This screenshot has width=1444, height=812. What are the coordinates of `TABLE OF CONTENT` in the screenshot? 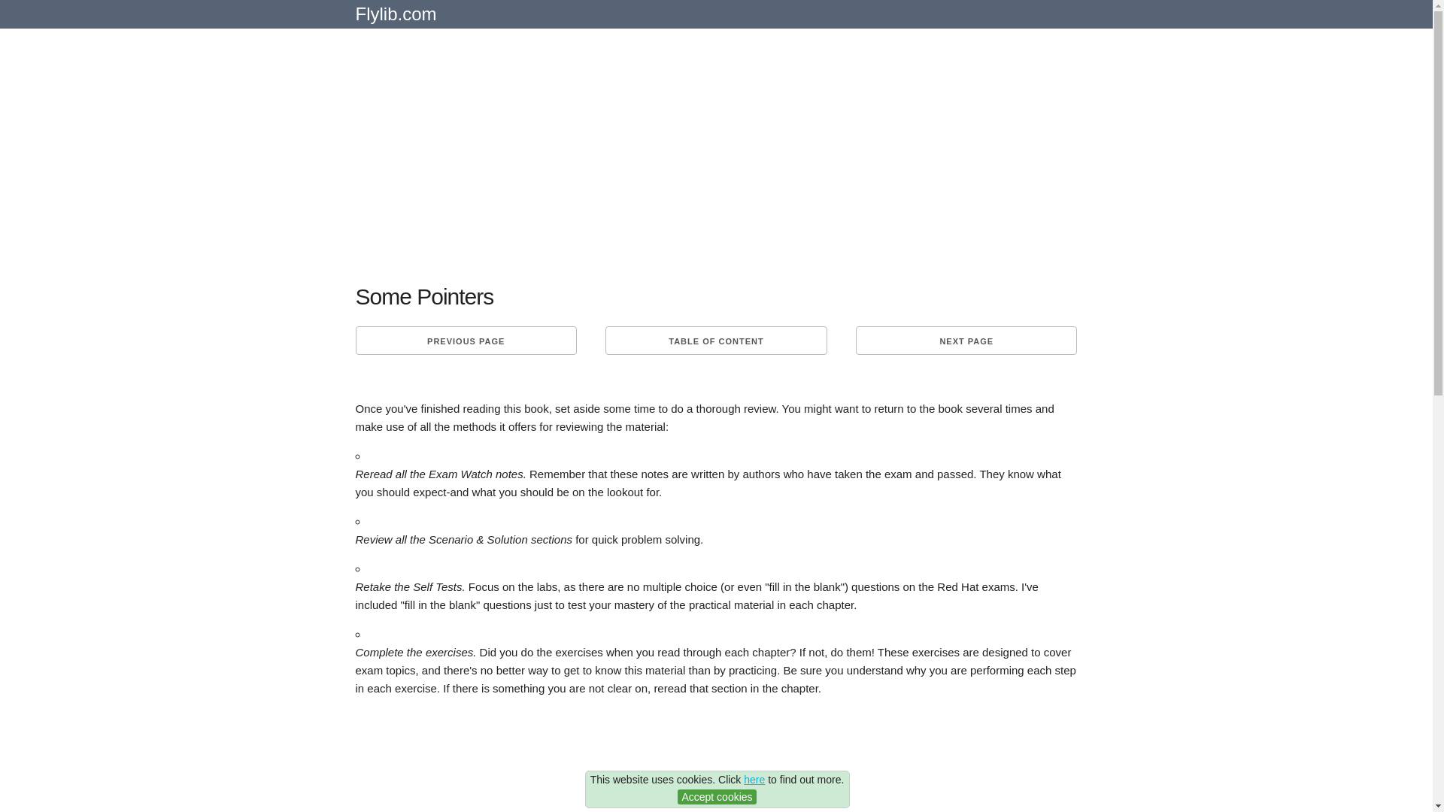 It's located at (715, 340).